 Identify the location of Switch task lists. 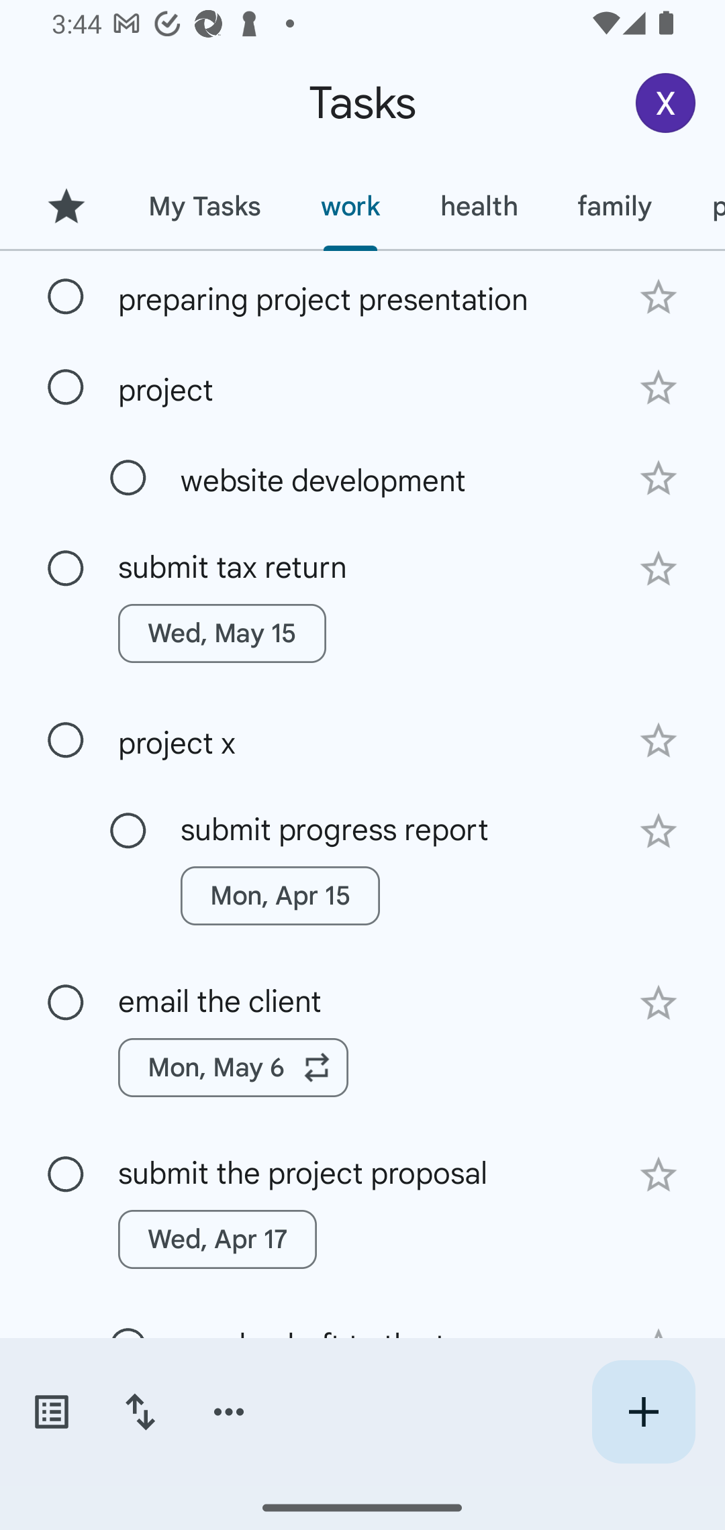
(51, 1412).